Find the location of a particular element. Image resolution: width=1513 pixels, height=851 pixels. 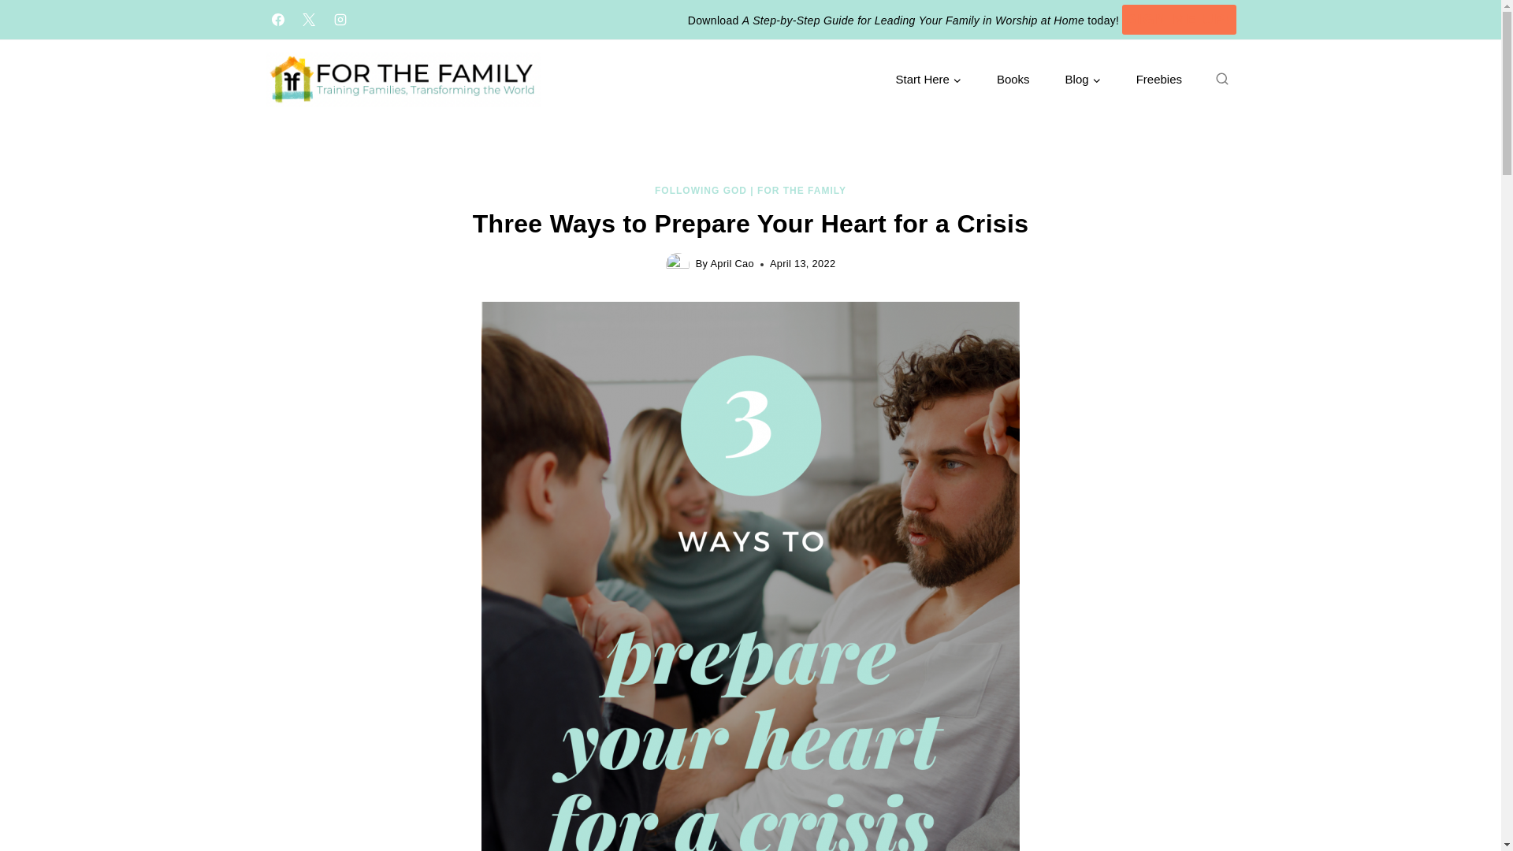

April Cao is located at coordinates (731, 263).